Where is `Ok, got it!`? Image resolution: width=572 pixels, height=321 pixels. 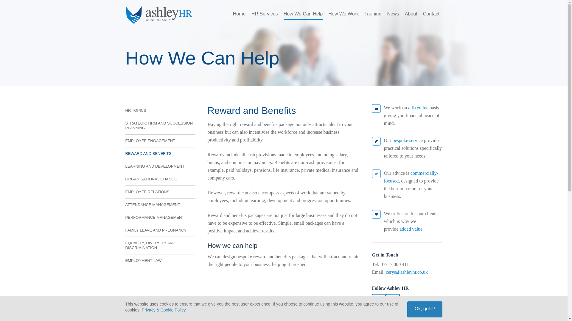
Ok, got it! is located at coordinates (425, 309).